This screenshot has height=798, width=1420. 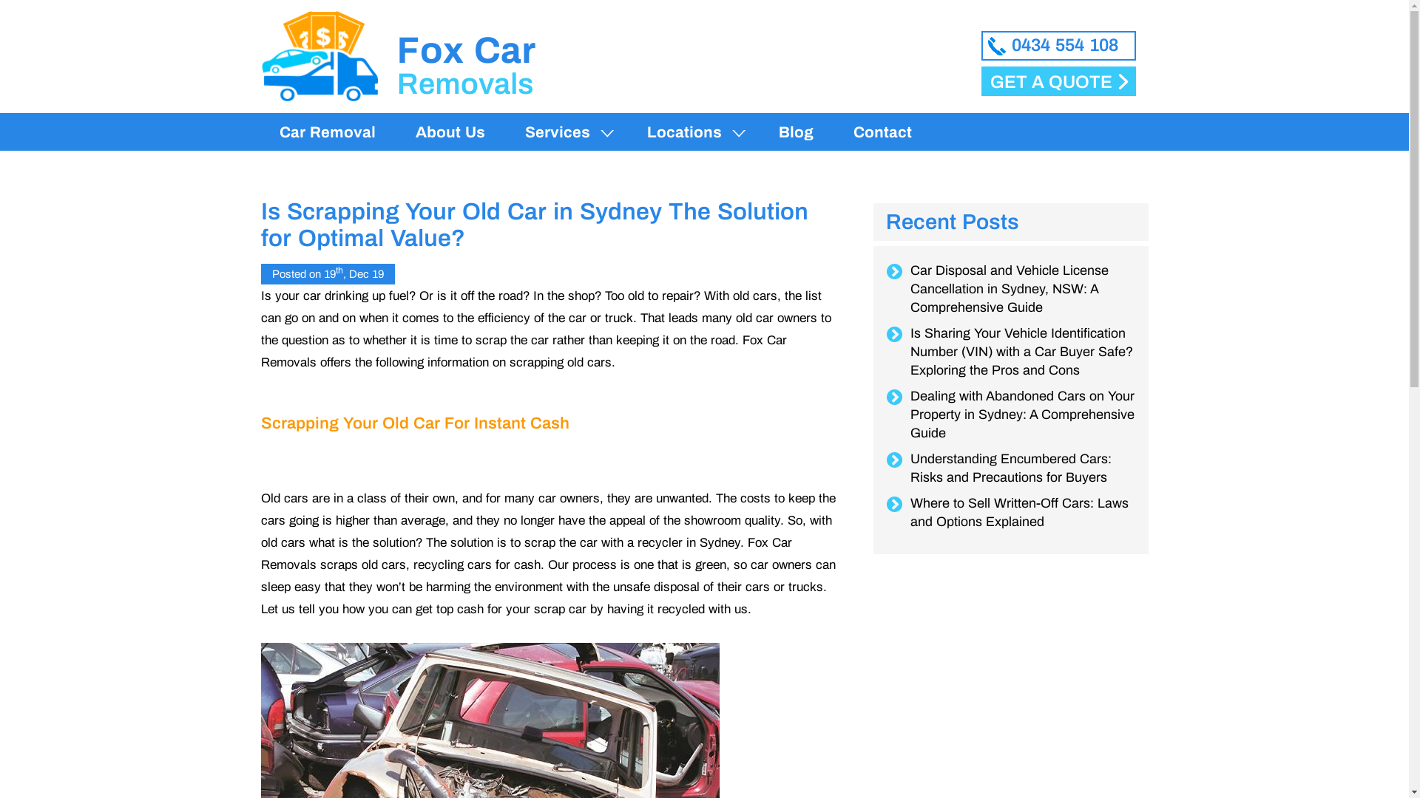 What do you see at coordinates (692, 132) in the screenshot?
I see `Locations` at bounding box center [692, 132].